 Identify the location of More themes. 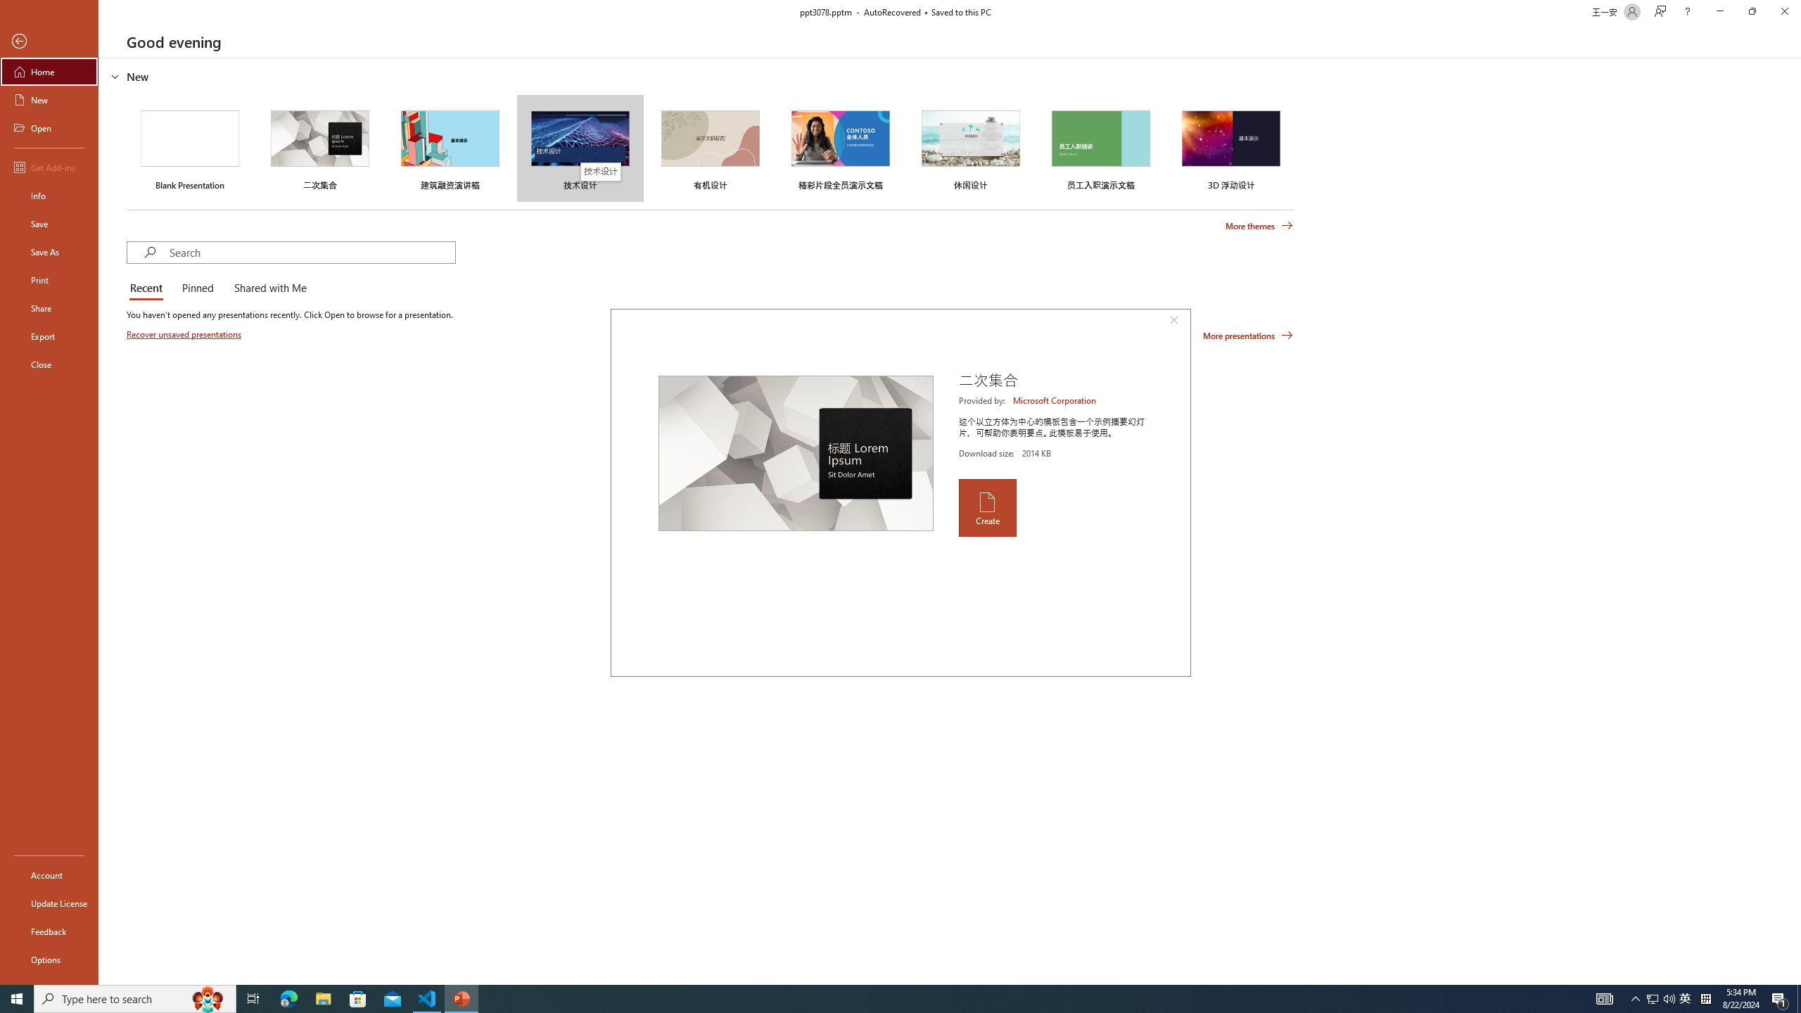
(1259, 226).